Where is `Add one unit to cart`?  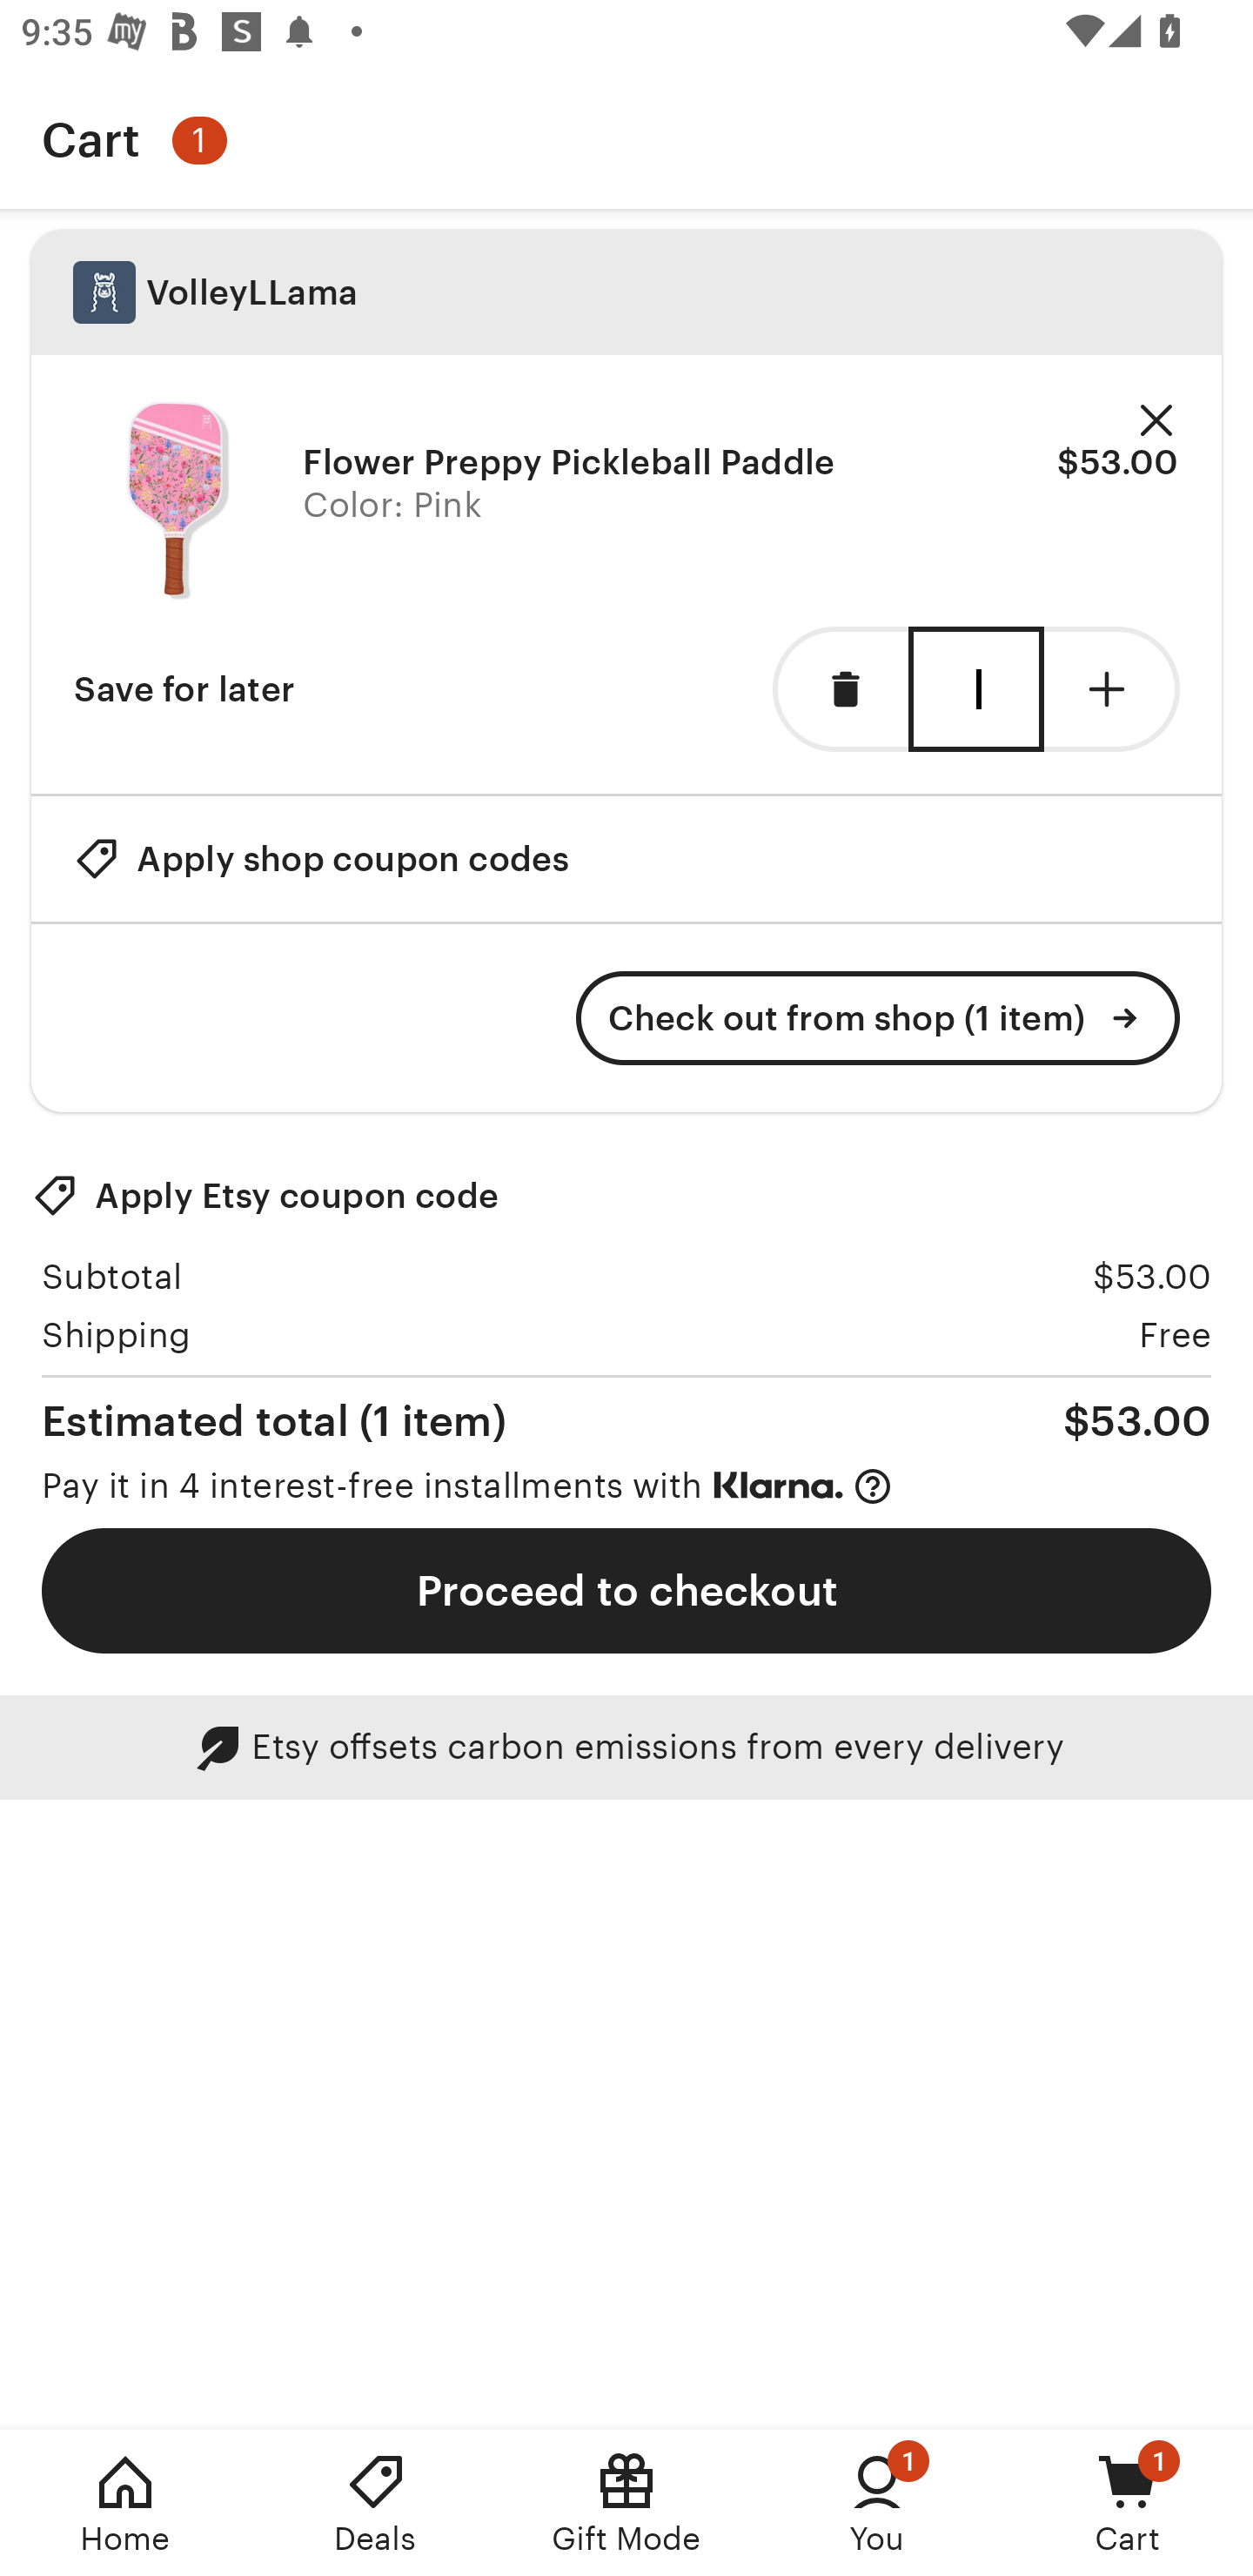
Add one unit to cart is located at coordinates (1112, 689).